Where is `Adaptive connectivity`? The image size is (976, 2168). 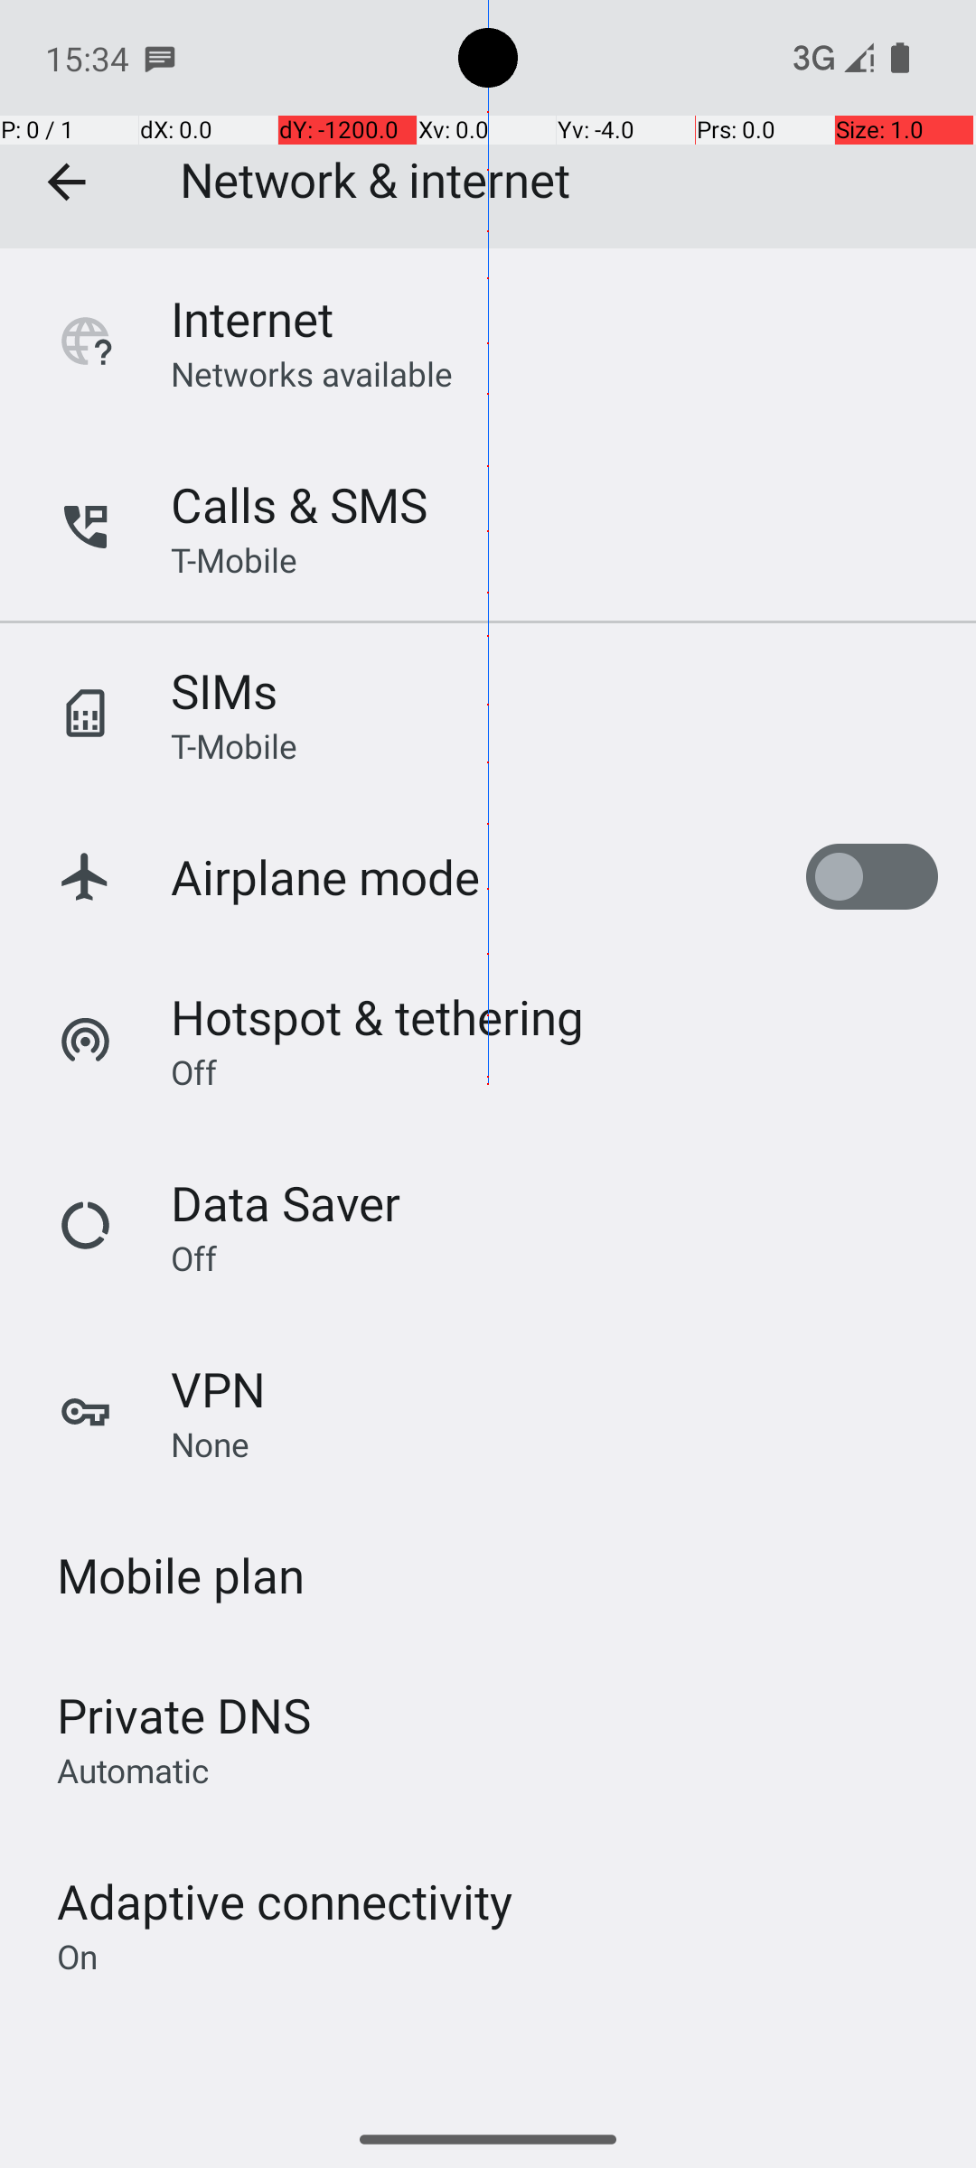
Adaptive connectivity is located at coordinates (285, 1901).